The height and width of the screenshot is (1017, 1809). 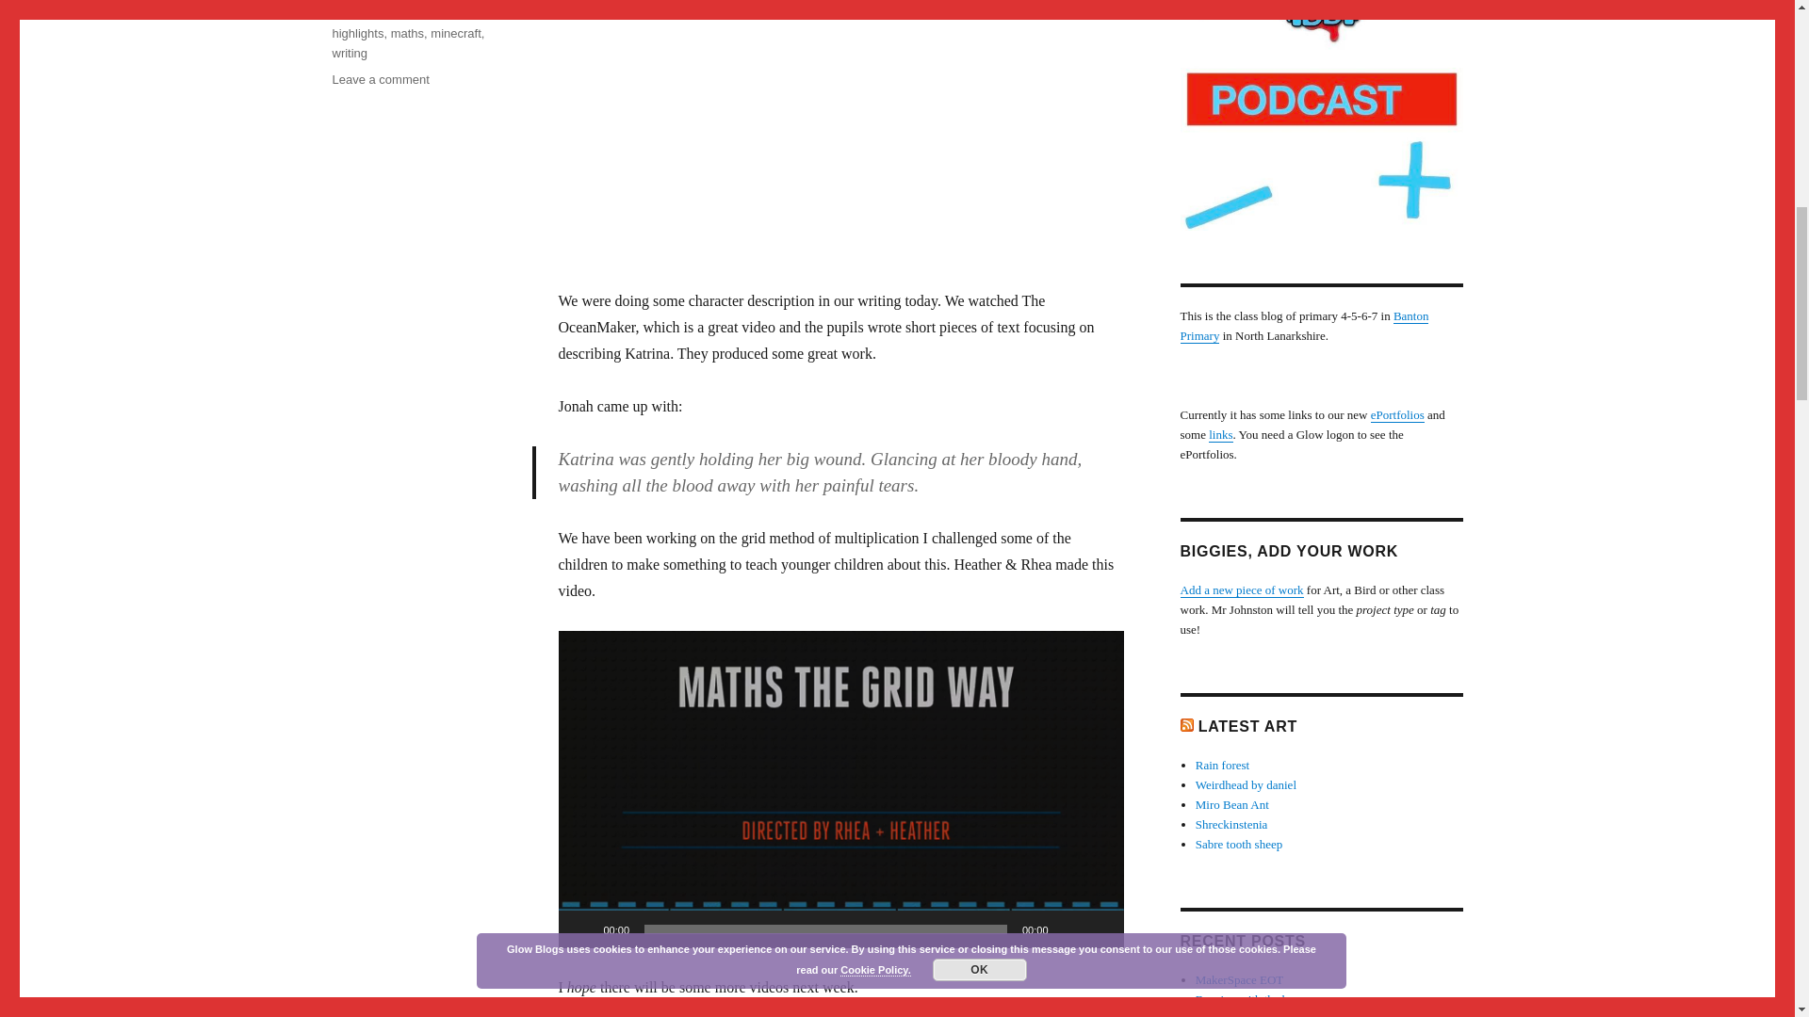 What do you see at coordinates (380, 79) in the screenshot?
I see `Play` at bounding box center [380, 79].